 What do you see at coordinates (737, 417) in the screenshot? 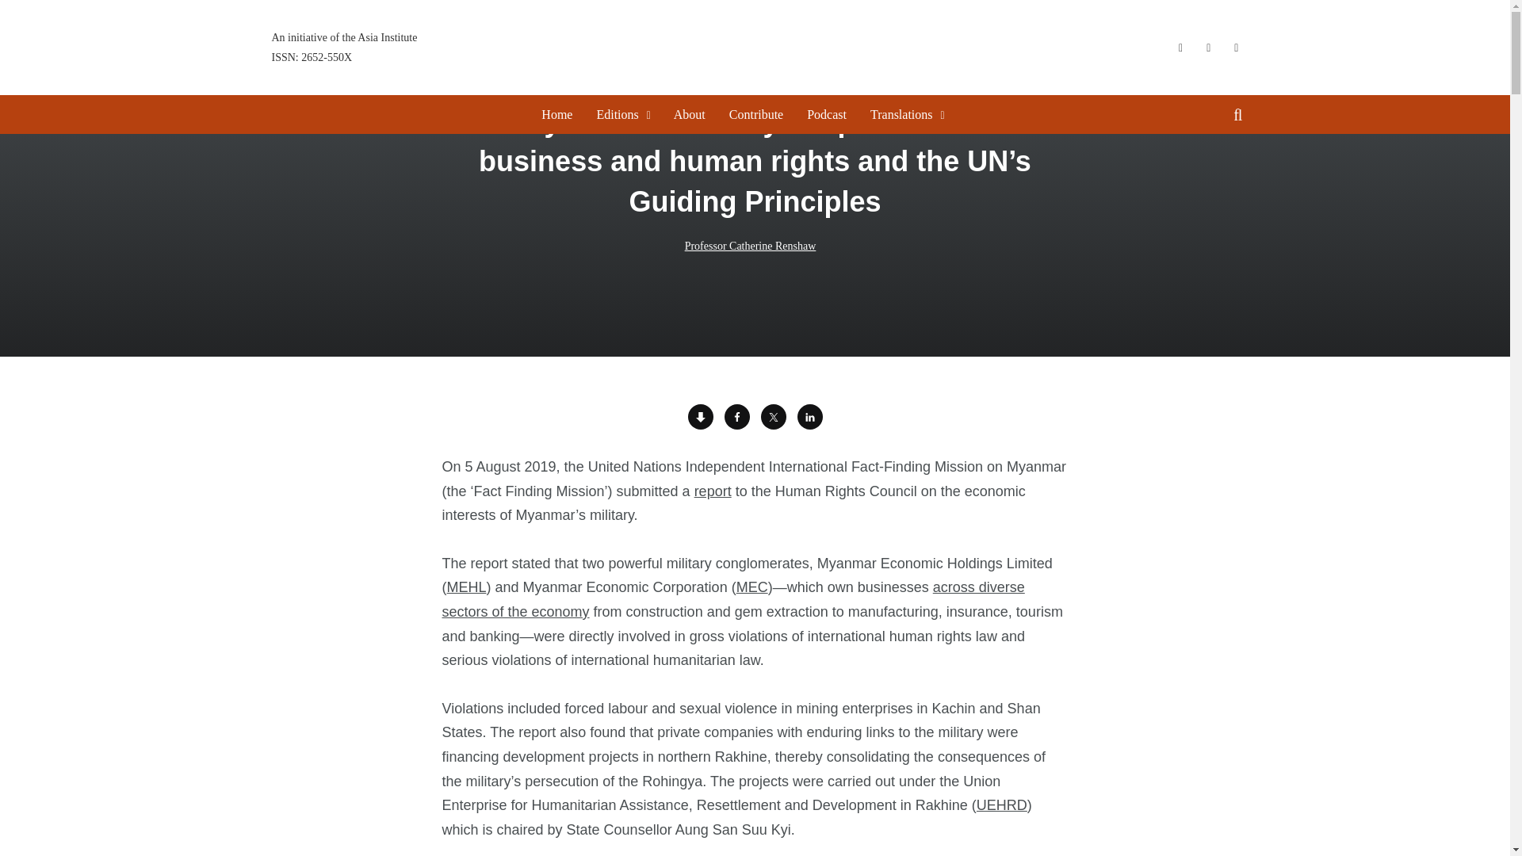
I see `Share on Twitter` at bounding box center [737, 417].